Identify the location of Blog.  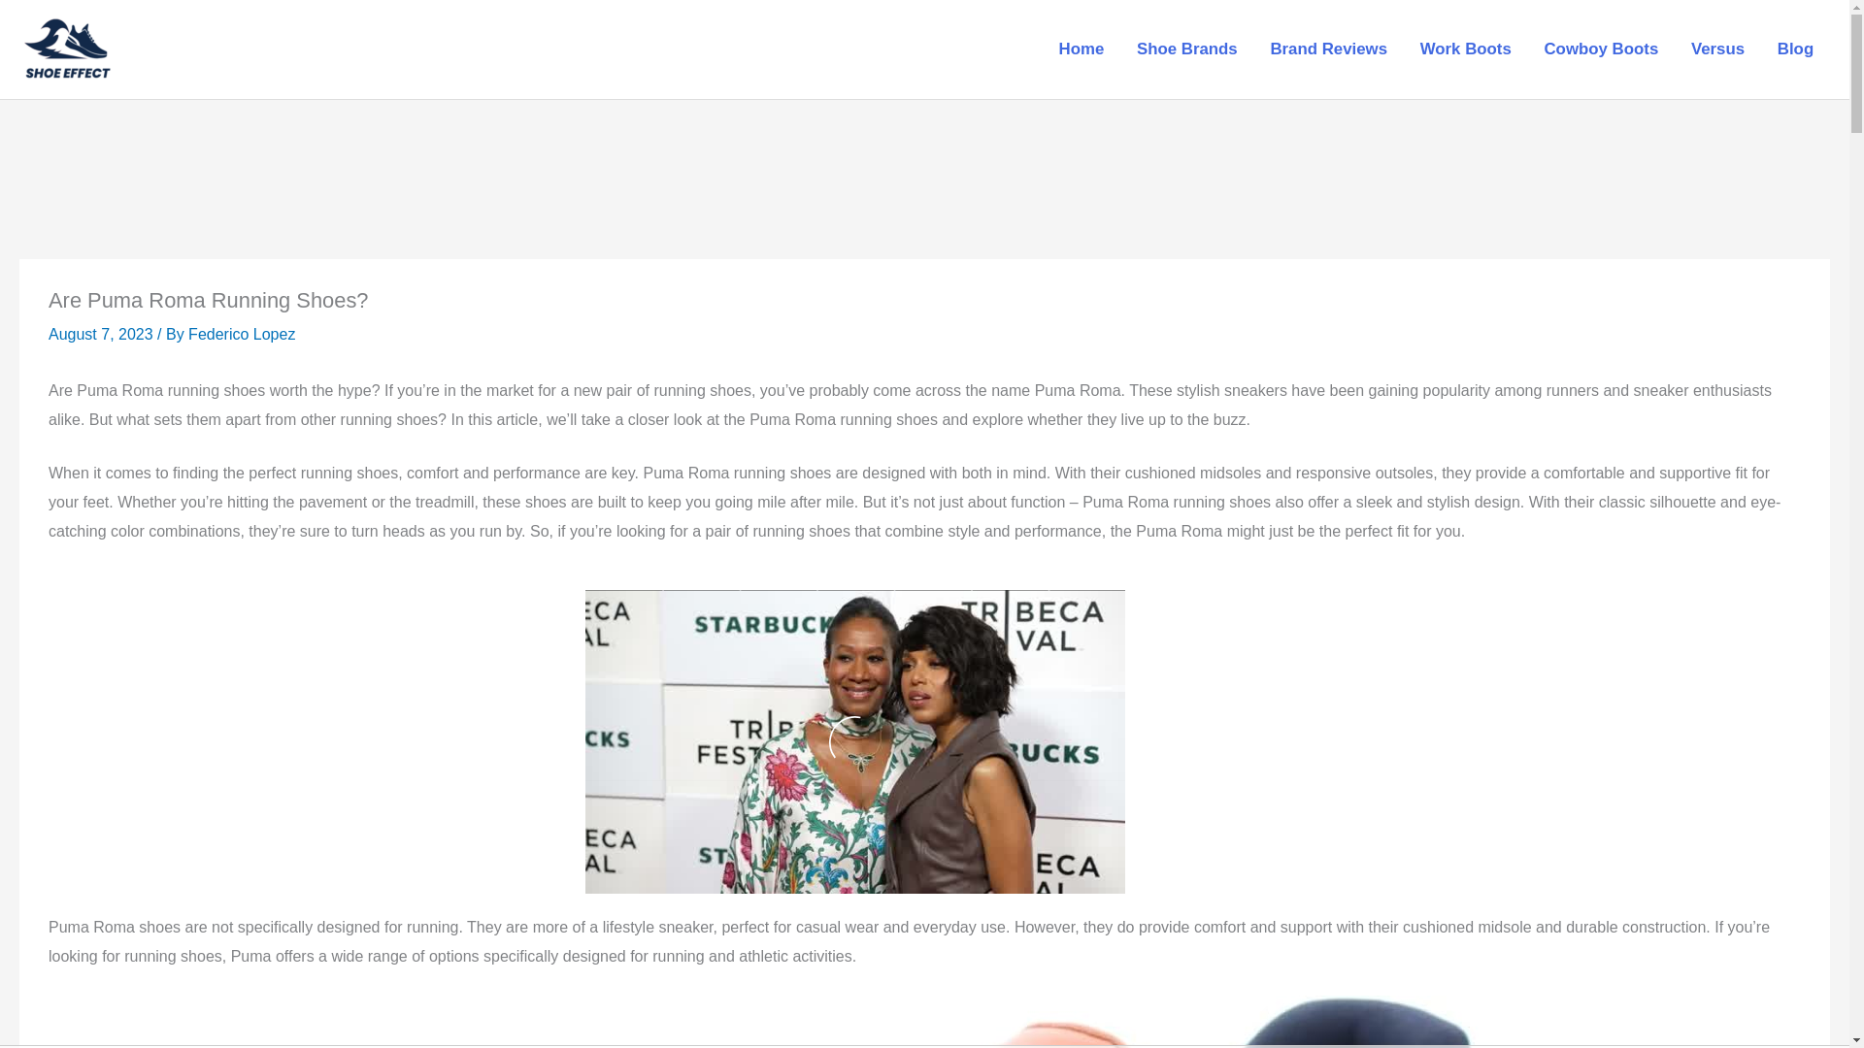
(1796, 49).